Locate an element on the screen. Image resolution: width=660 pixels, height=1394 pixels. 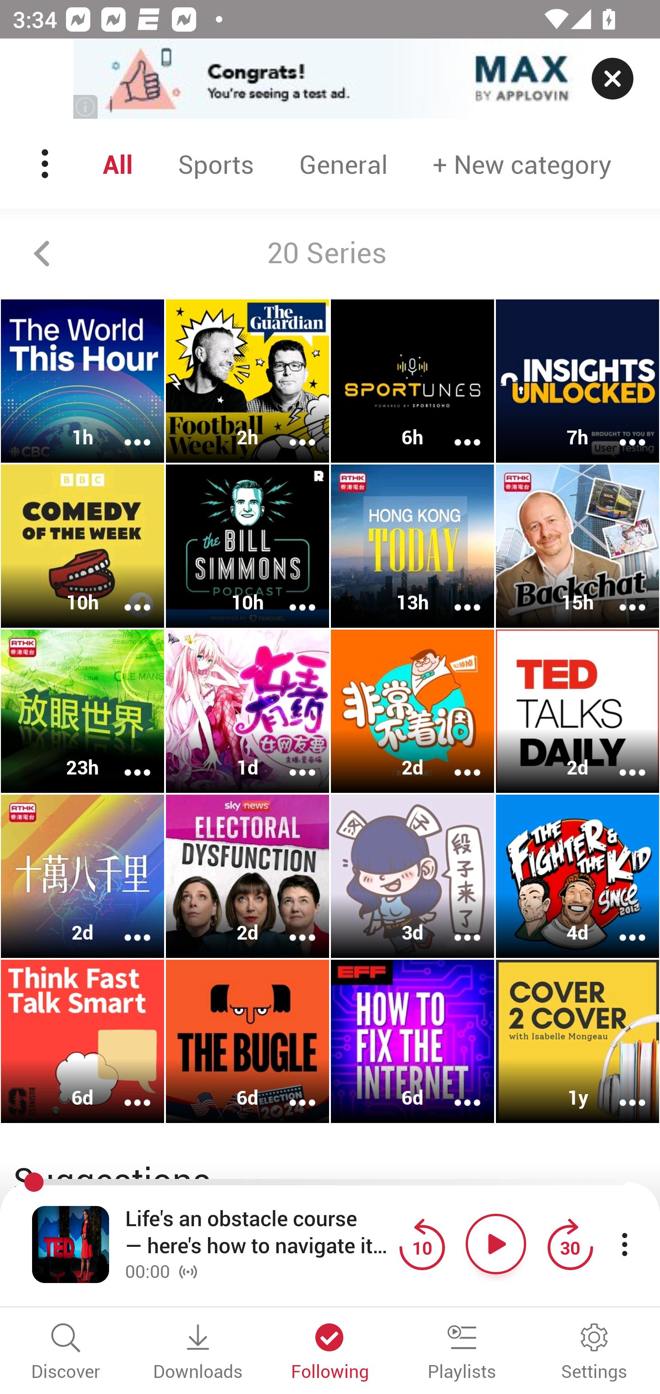
More options is located at coordinates (291, 431).